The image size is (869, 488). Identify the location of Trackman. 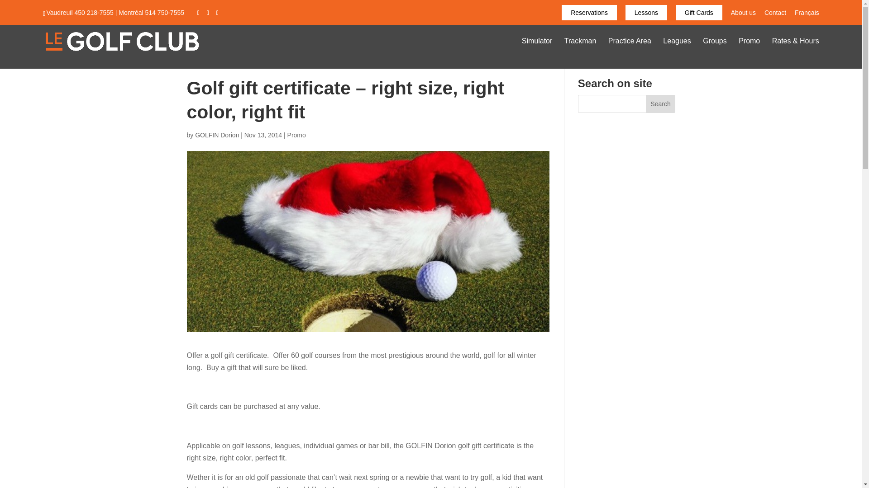
(580, 53).